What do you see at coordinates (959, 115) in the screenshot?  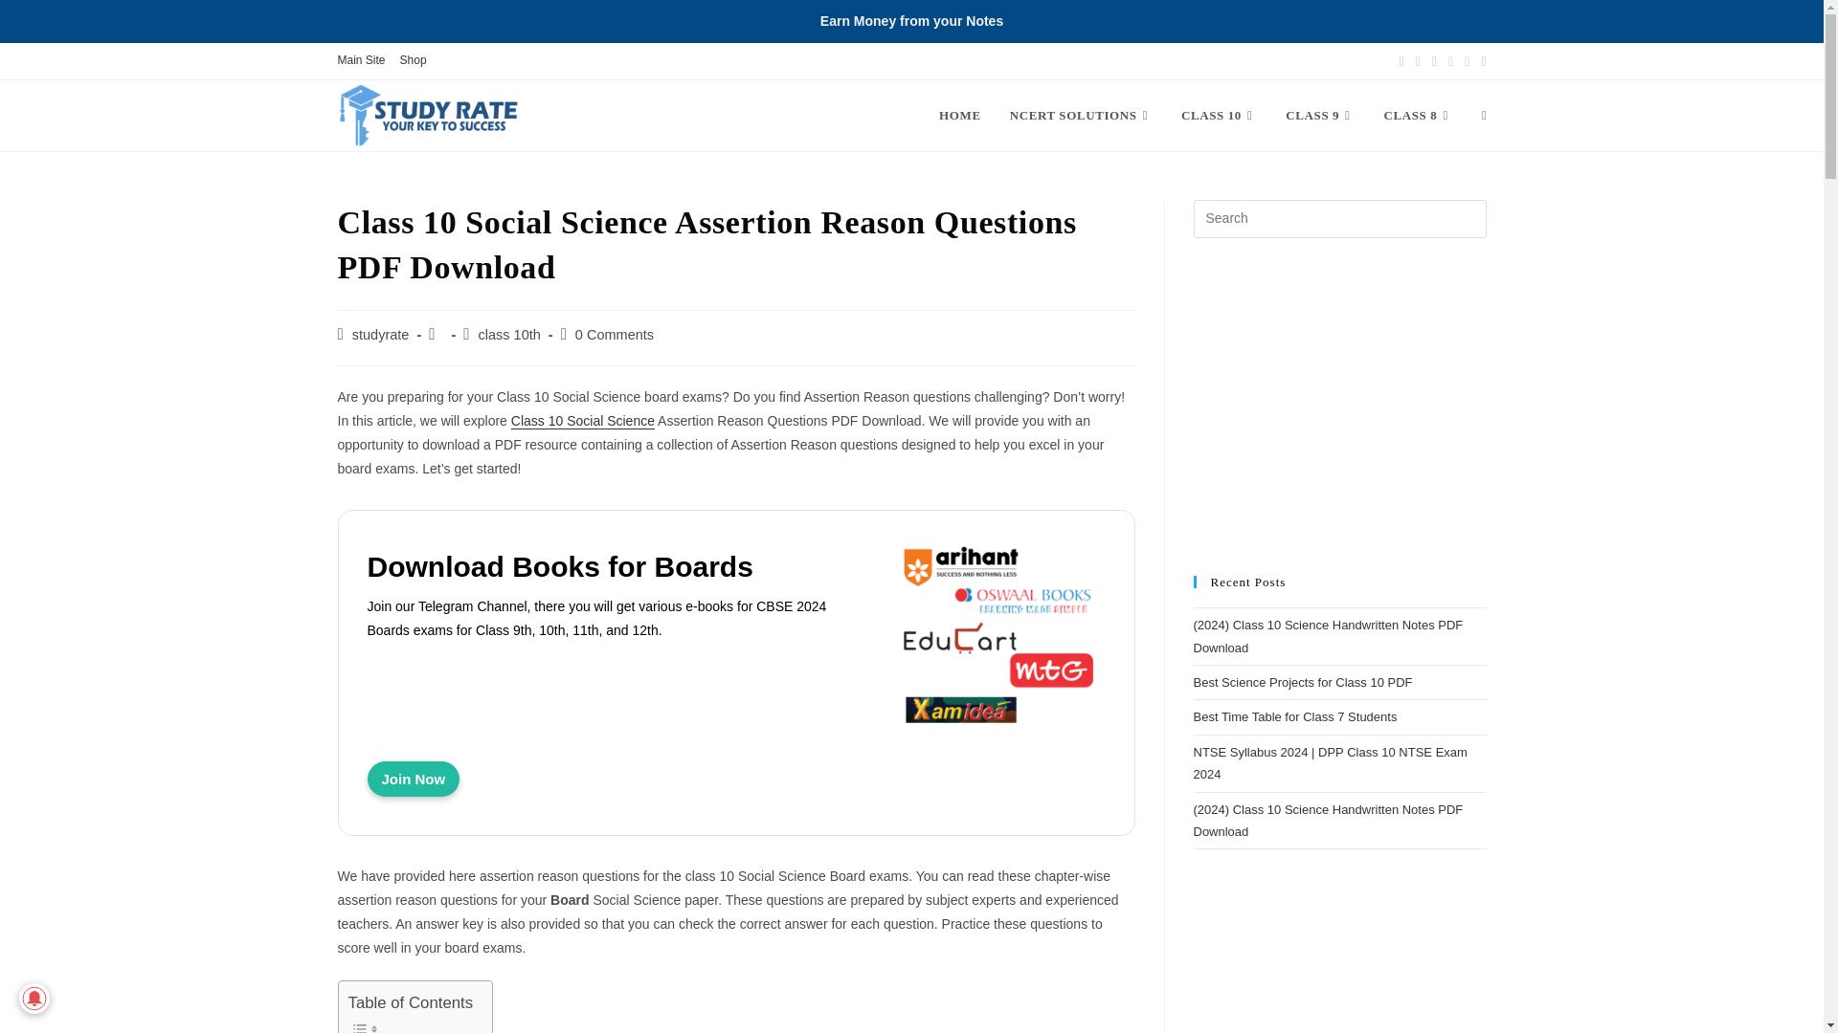 I see `HOME` at bounding box center [959, 115].